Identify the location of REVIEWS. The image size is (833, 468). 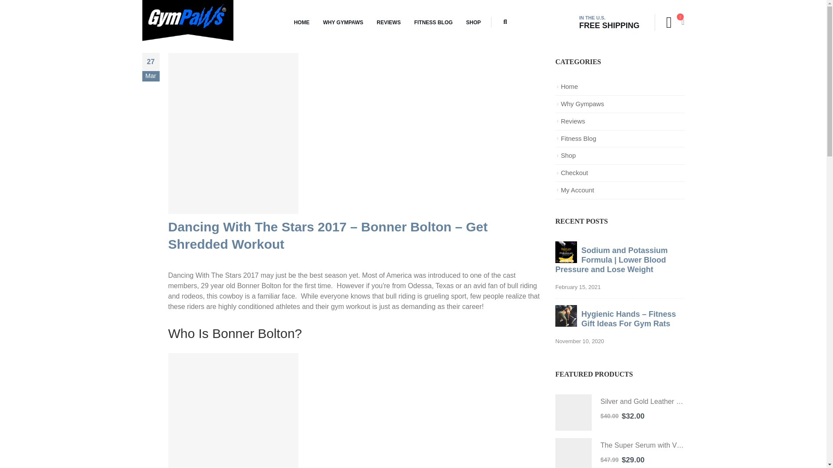
(388, 22).